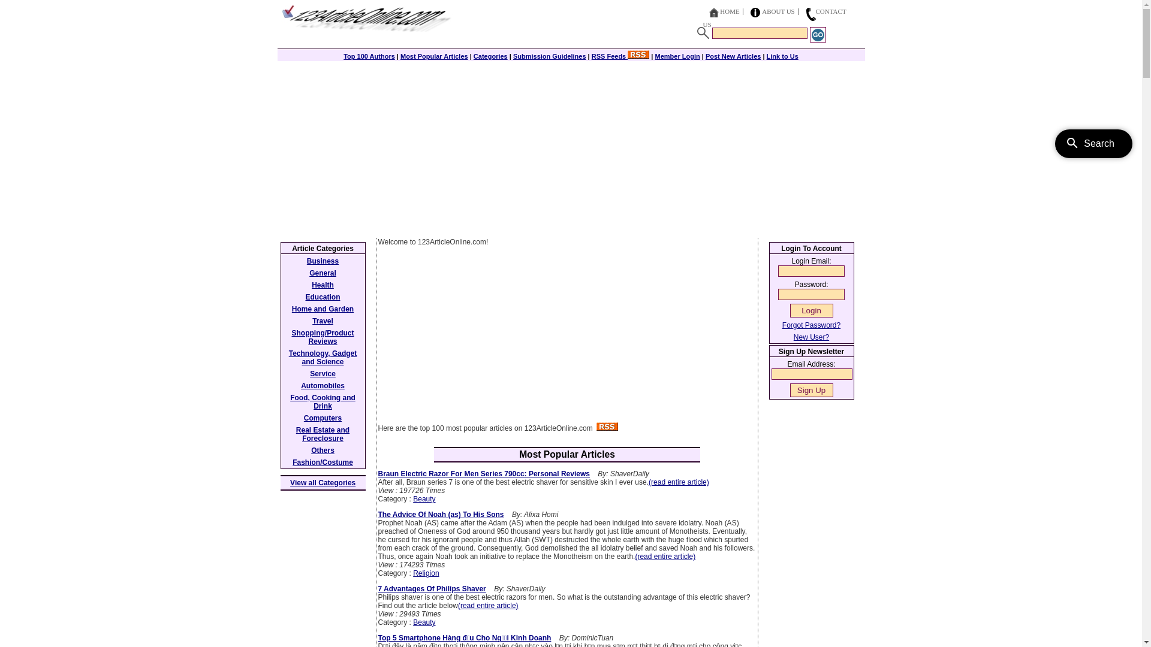 The width and height of the screenshot is (1151, 647). What do you see at coordinates (730, 11) in the screenshot?
I see `HOME` at bounding box center [730, 11].